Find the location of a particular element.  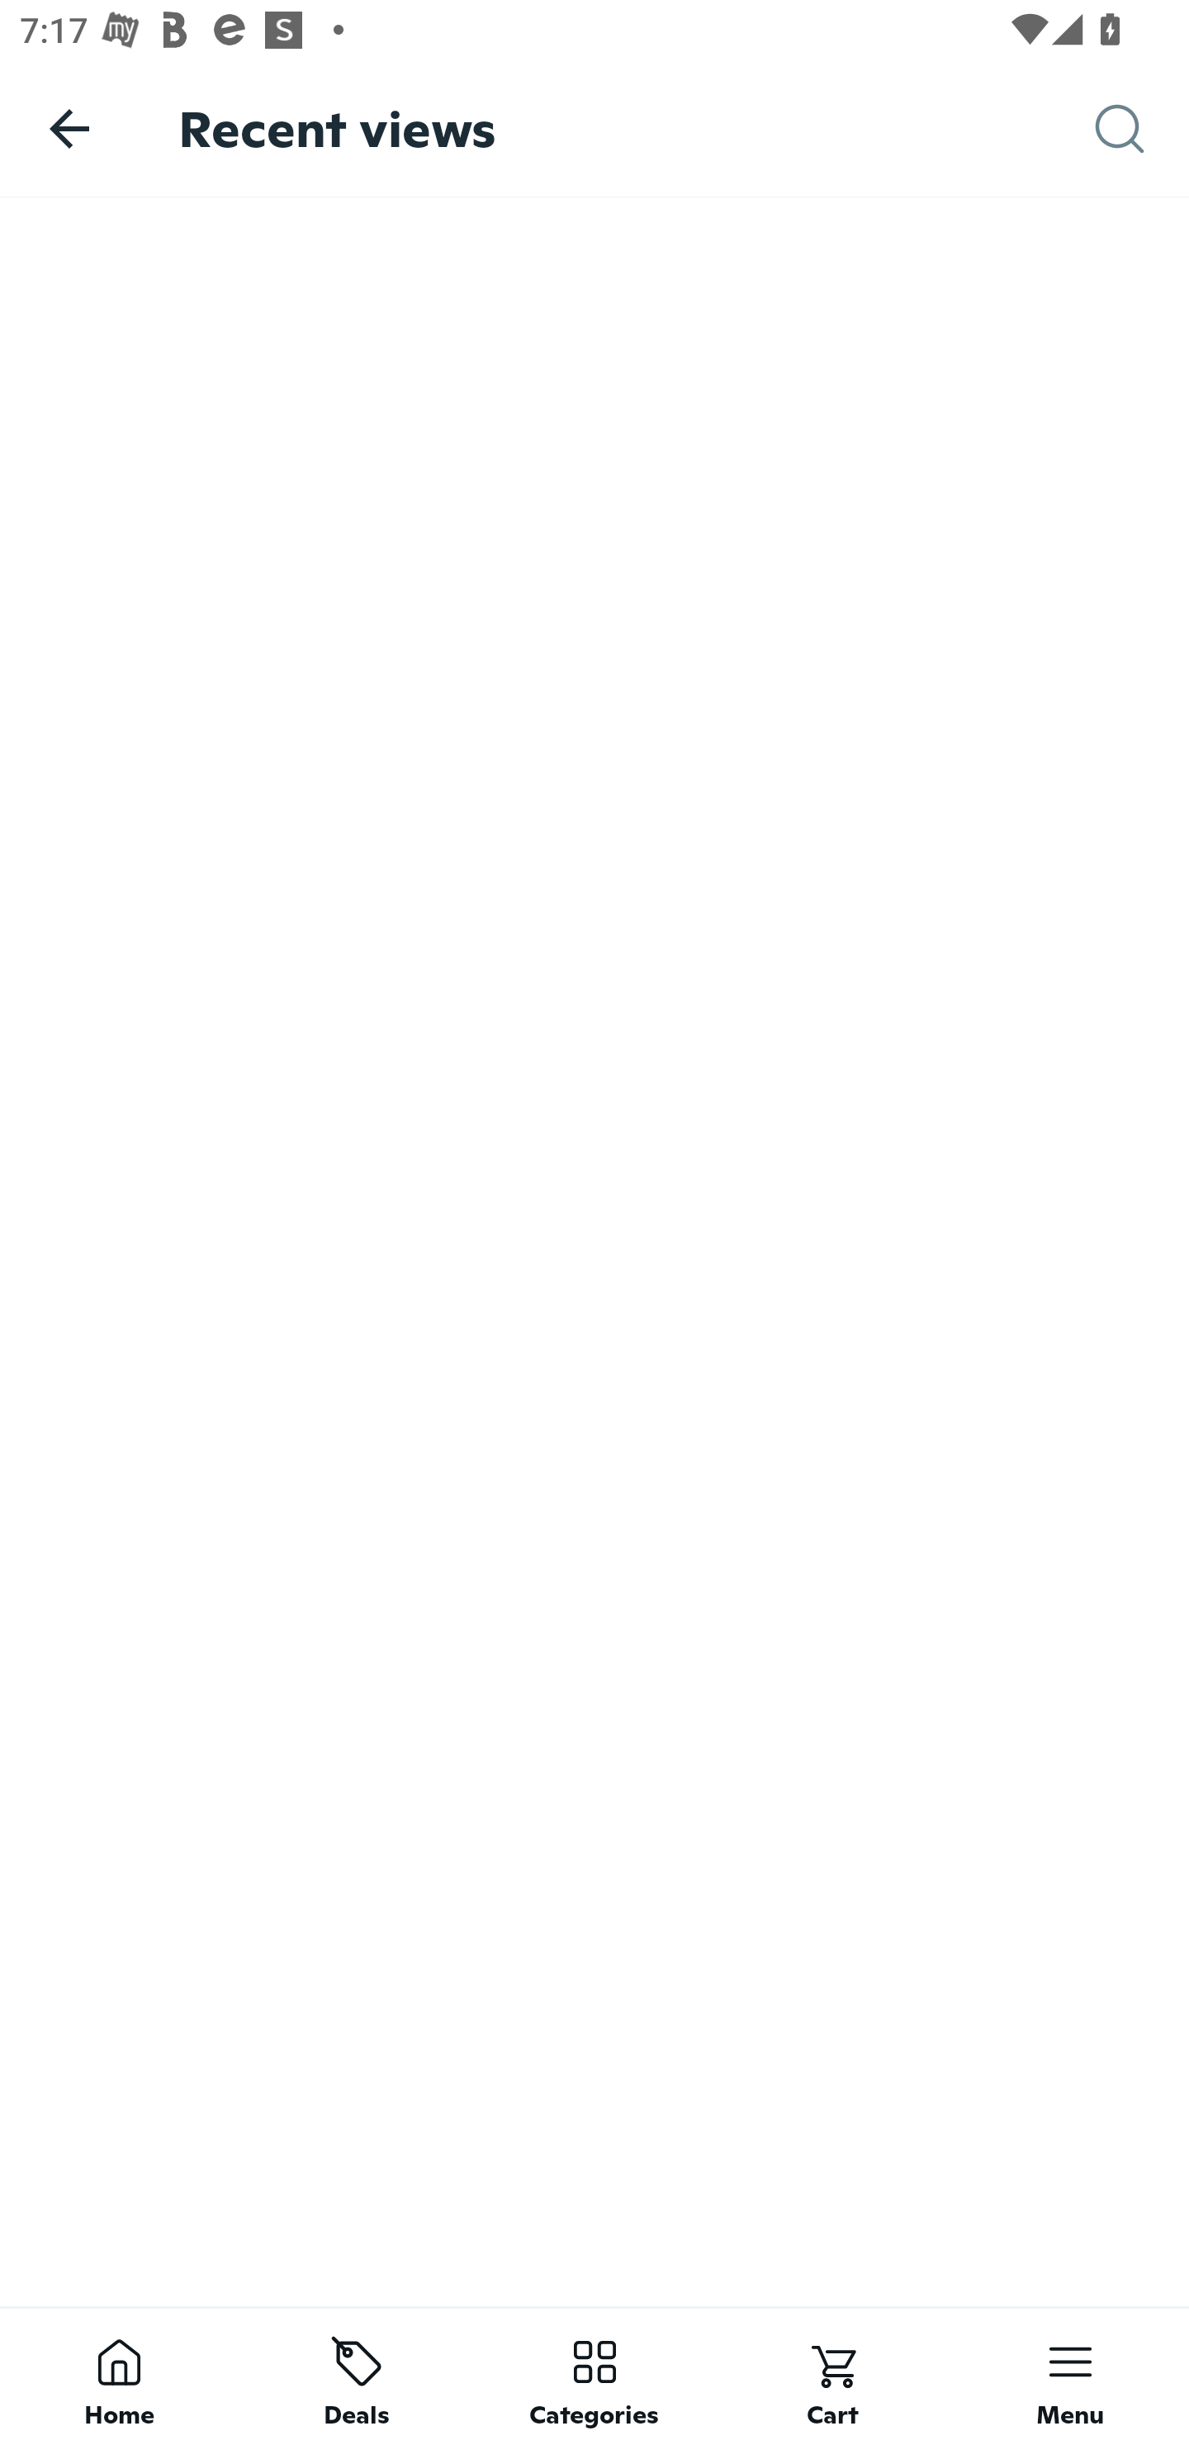

Cart is located at coordinates (832, 2376).